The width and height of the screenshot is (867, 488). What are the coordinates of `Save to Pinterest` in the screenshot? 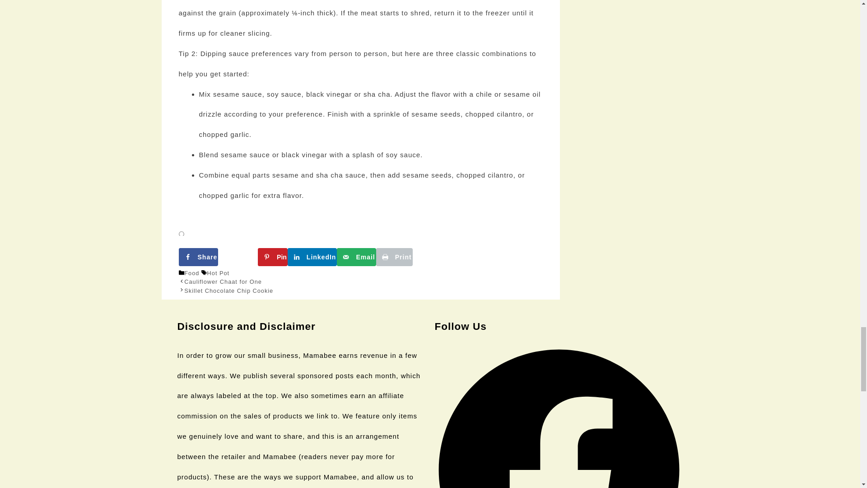 It's located at (273, 257).